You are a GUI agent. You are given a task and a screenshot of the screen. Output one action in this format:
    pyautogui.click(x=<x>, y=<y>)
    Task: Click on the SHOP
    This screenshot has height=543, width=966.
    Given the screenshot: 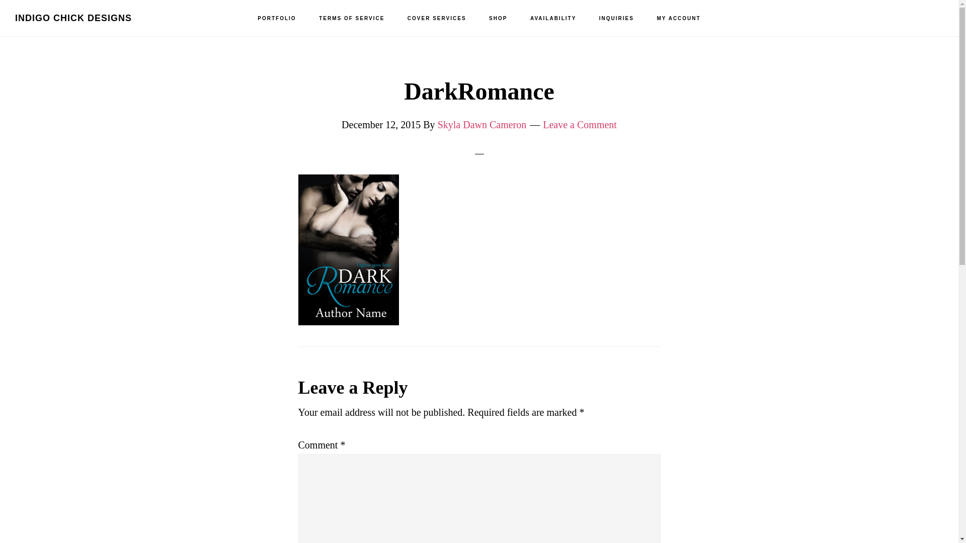 What is the action you would take?
    pyautogui.click(x=498, y=19)
    